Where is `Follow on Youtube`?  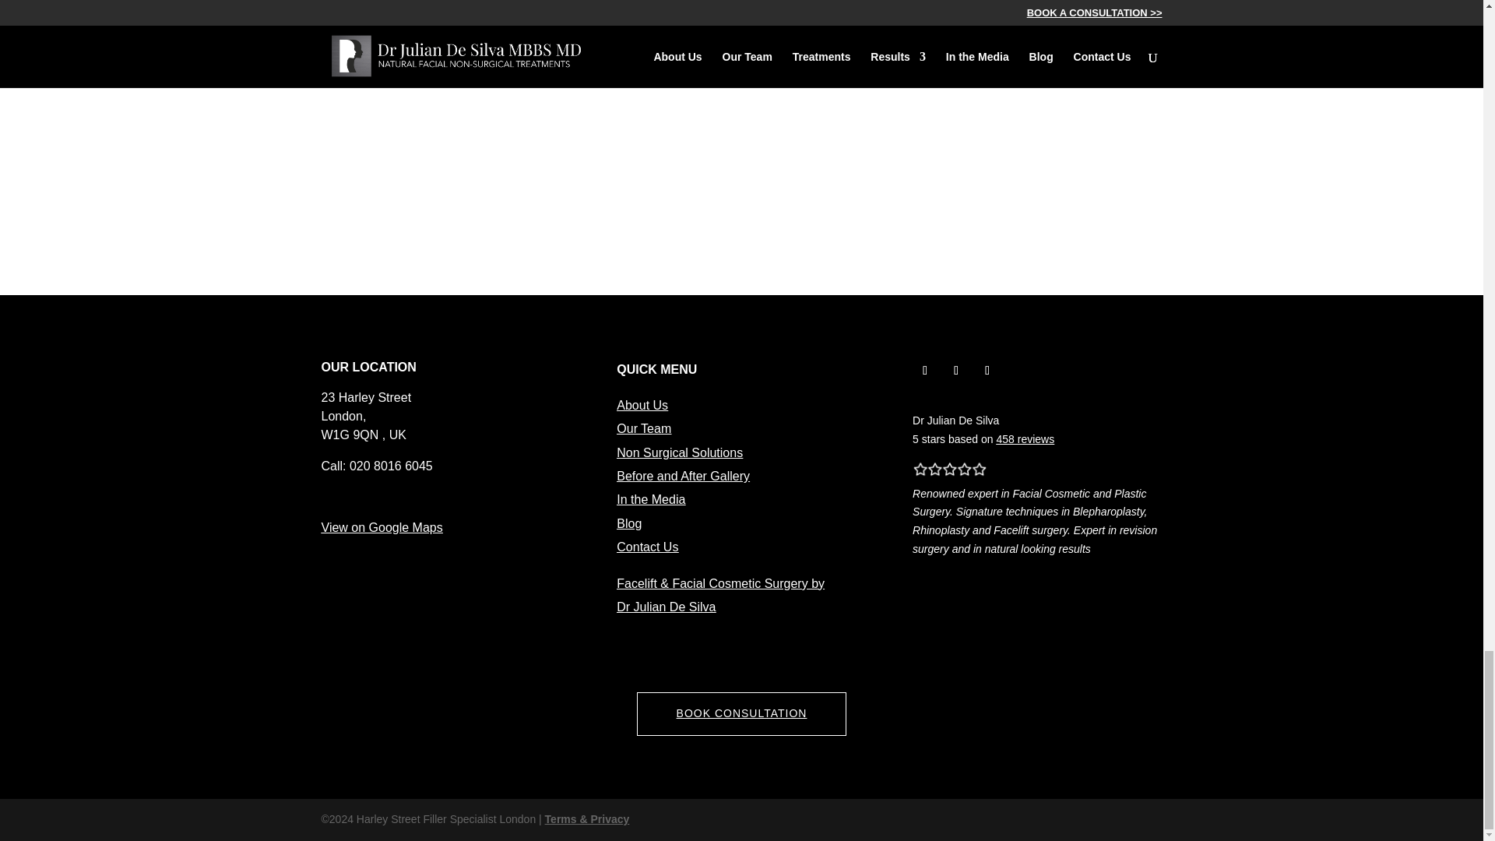
Follow on Youtube is located at coordinates (987, 371).